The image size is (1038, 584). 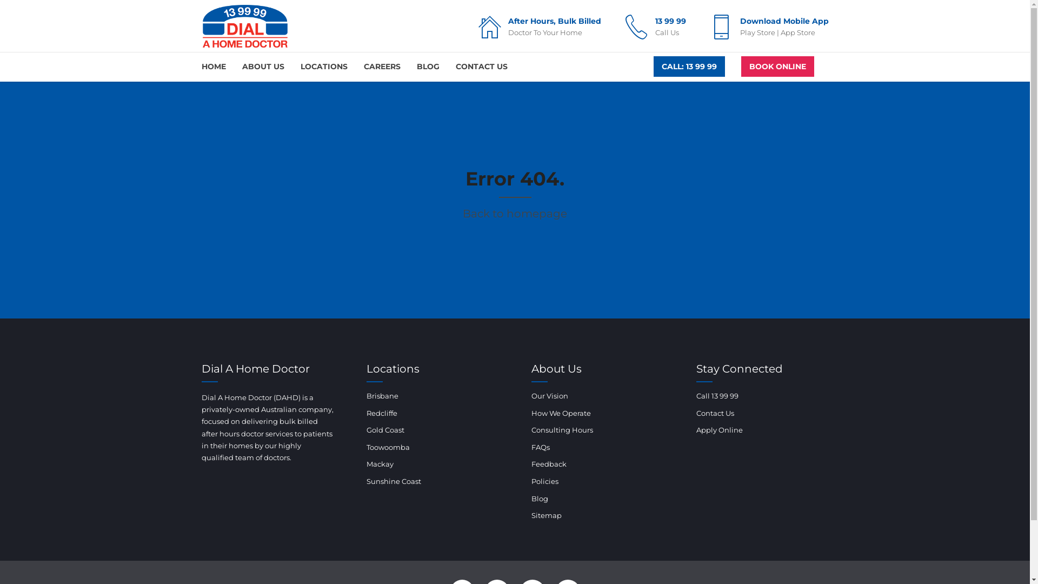 What do you see at coordinates (544, 481) in the screenshot?
I see `Policies` at bounding box center [544, 481].